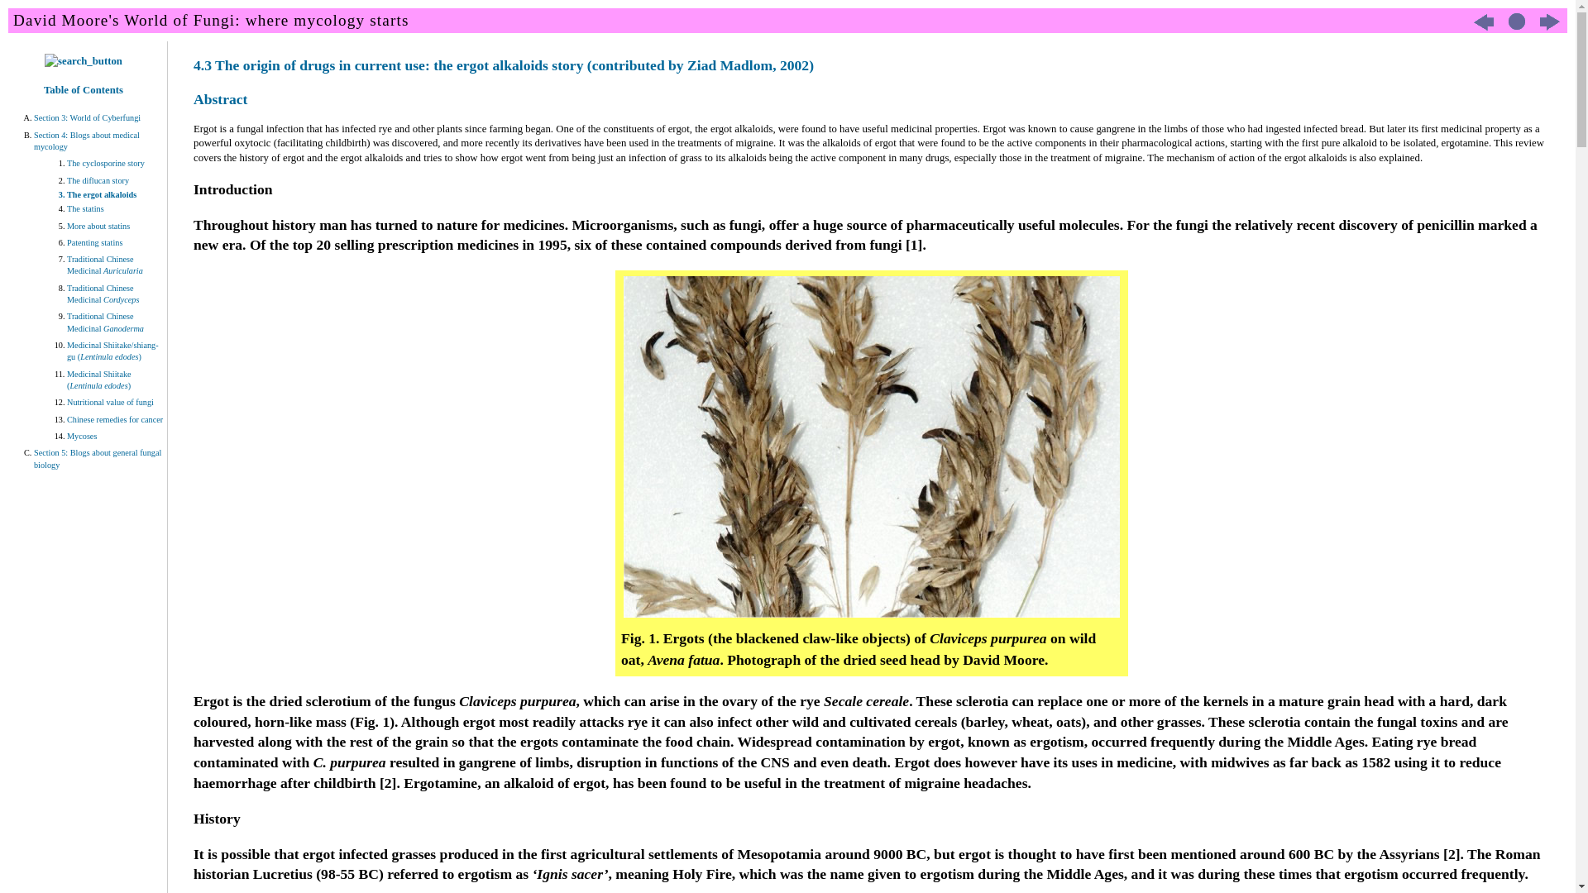 The height and width of the screenshot is (893, 1588). I want to click on Traditional Chinese Medicinal Auricularia, so click(116, 265).